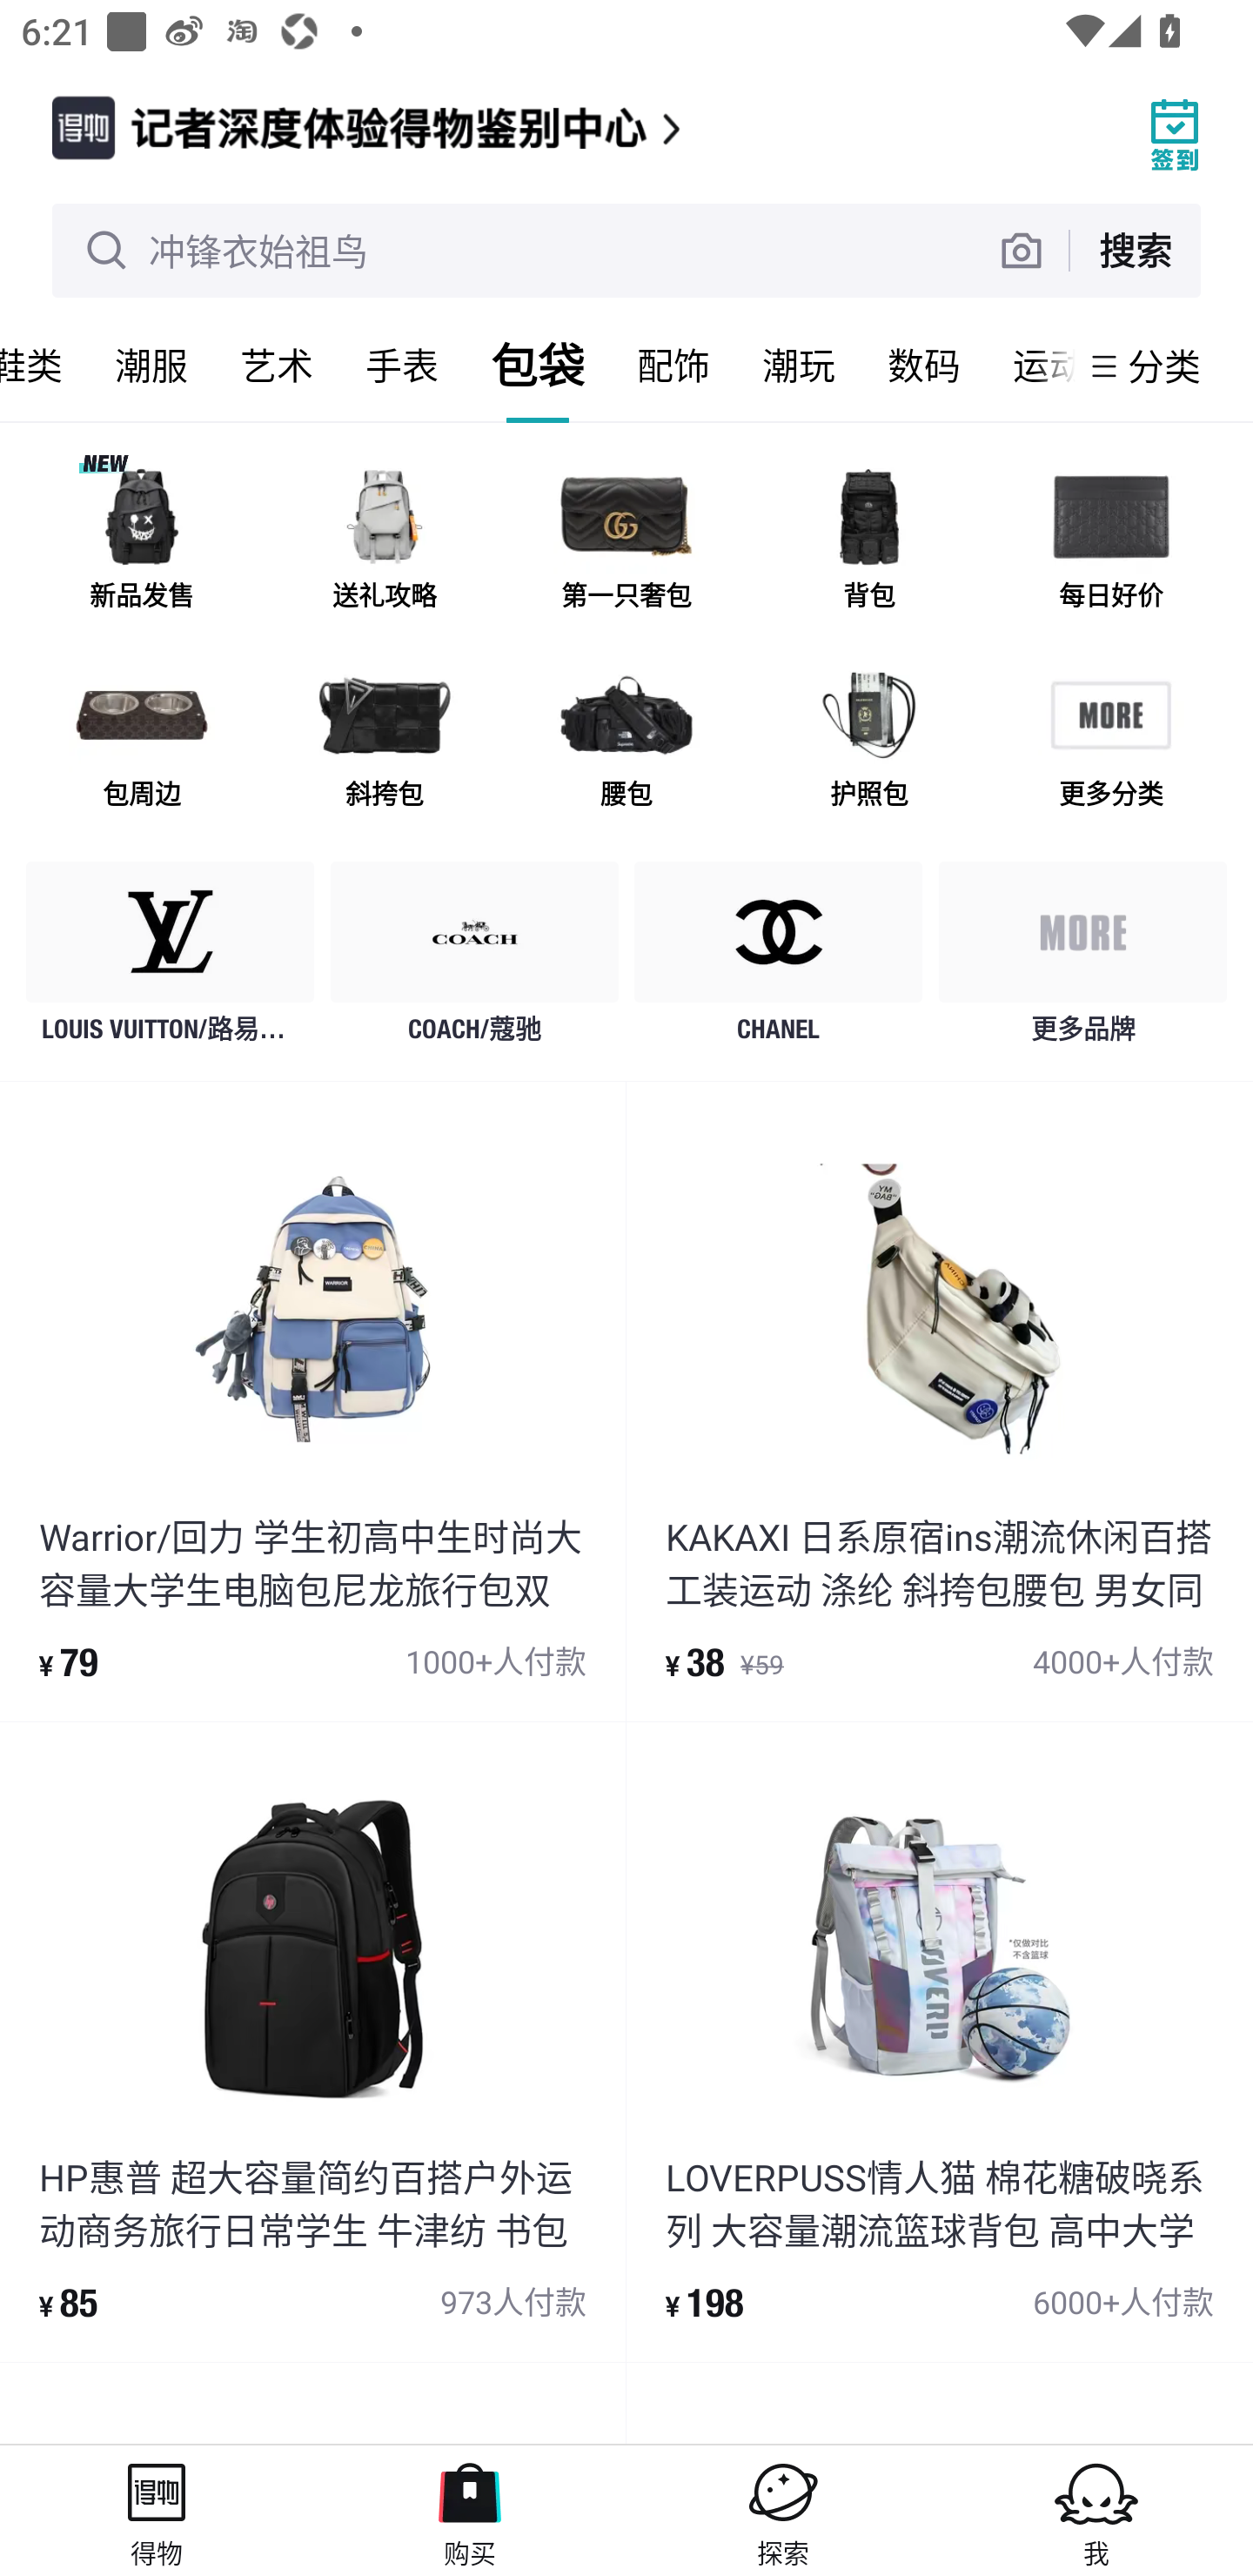 The image size is (1253, 2576). I want to click on 包袋, so click(538, 366).